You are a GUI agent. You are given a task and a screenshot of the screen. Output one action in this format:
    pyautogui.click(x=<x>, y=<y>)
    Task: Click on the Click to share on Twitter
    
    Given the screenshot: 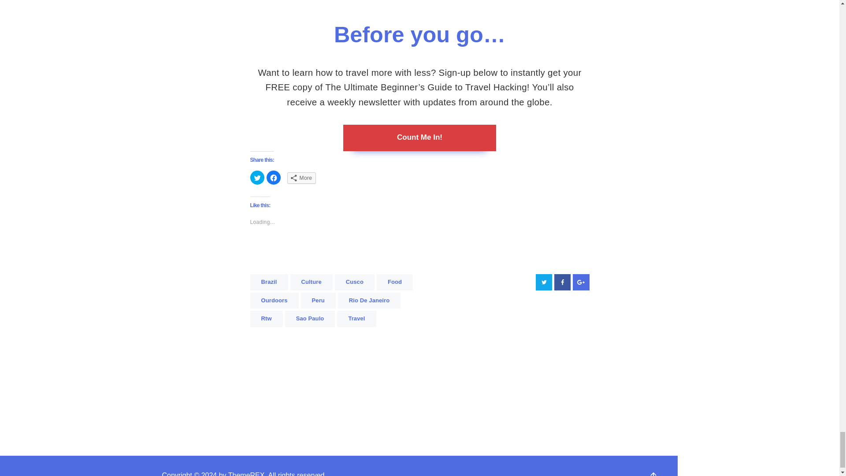 What is the action you would take?
    pyautogui.click(x=257, y=177)
    